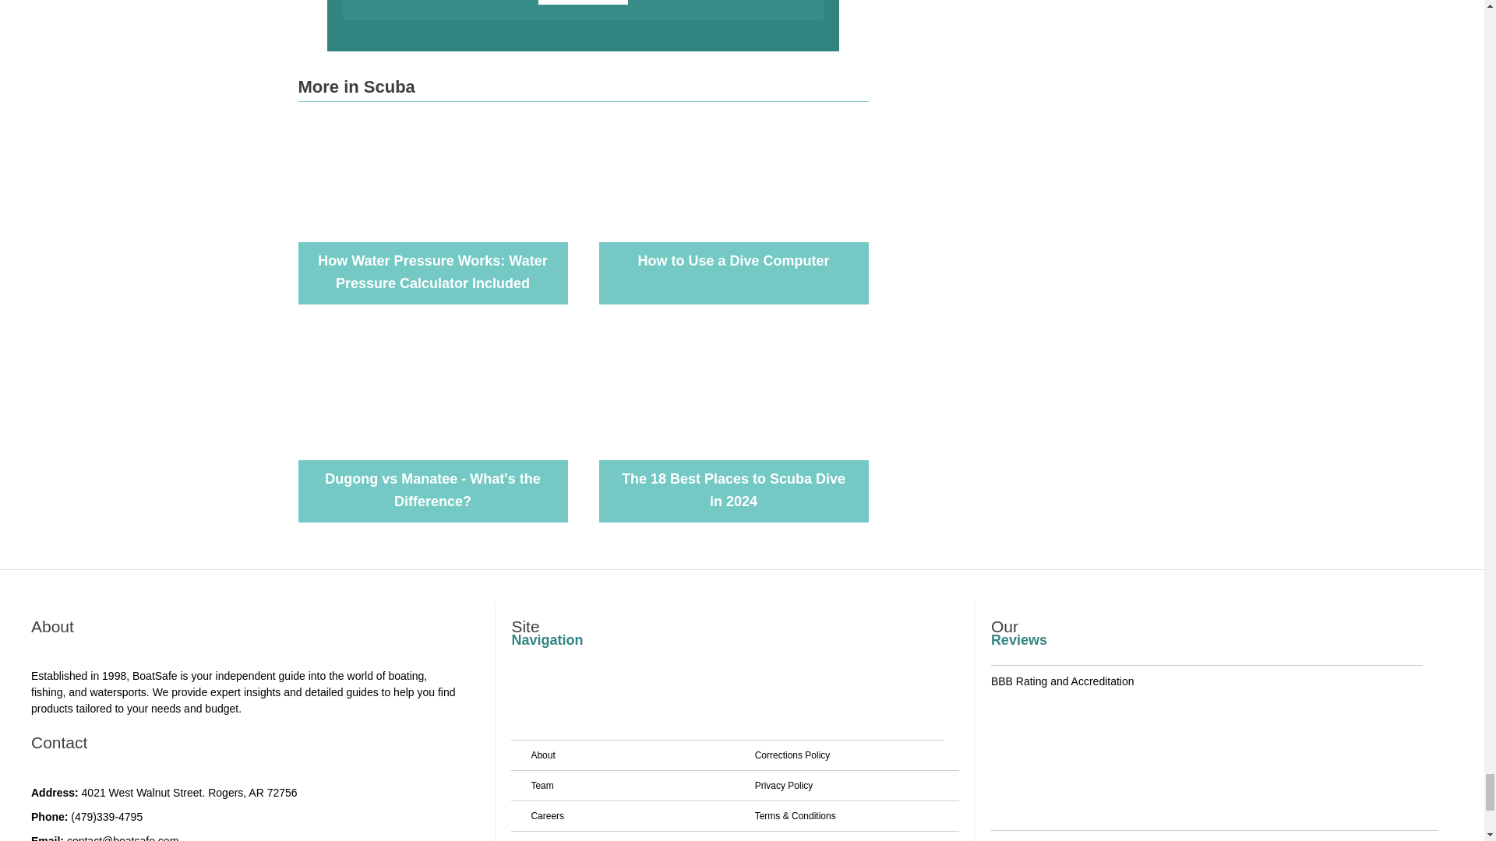 Image resolution: width=1496 pixels, height=841 pixels. What do you see at coordinates (432, 272) in the screenshot?
I see `How Water Pressure Works: Water Pressure Calculator Included` at bounding box center [432, 272].